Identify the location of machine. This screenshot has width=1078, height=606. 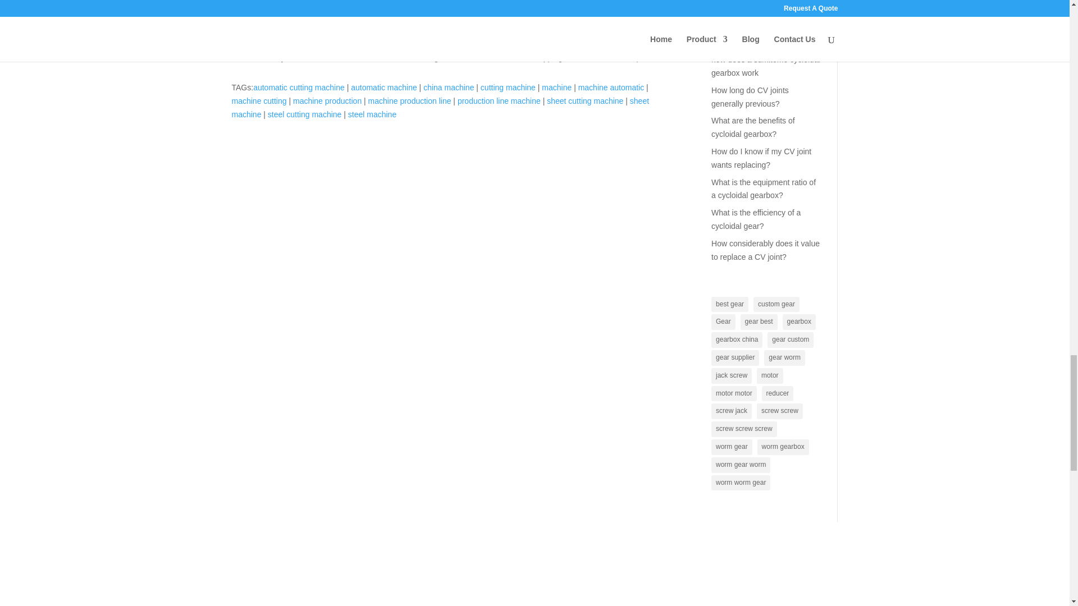
(556, 88).